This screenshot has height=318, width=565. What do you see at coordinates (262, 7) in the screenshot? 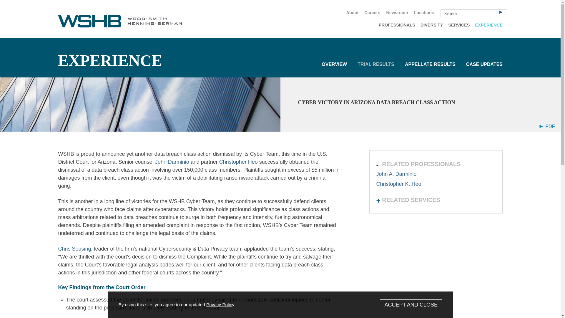
I see `Main Menu` at bounding box center [262, 7].